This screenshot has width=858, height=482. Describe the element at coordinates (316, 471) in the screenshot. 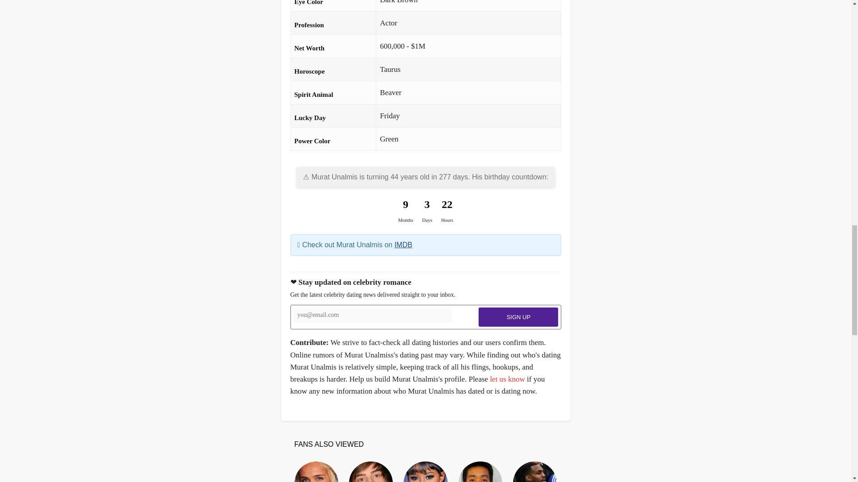

I see `Isabel Lucas` at that location.